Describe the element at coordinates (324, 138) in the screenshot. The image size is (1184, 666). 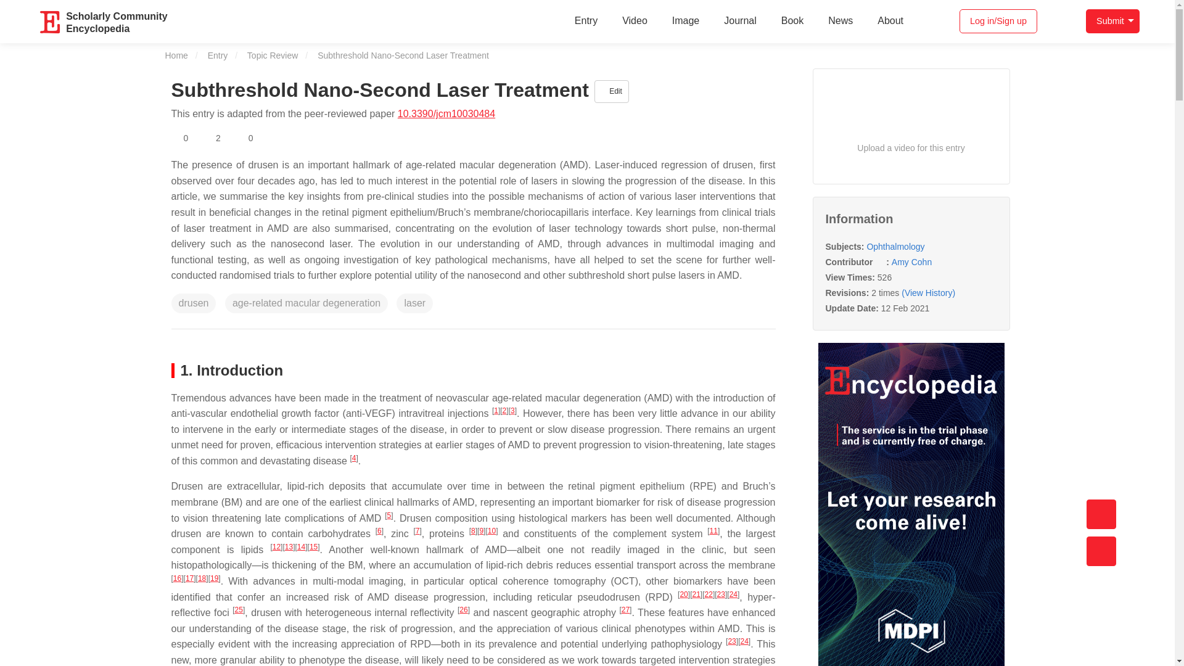
I see `Book` at that location.